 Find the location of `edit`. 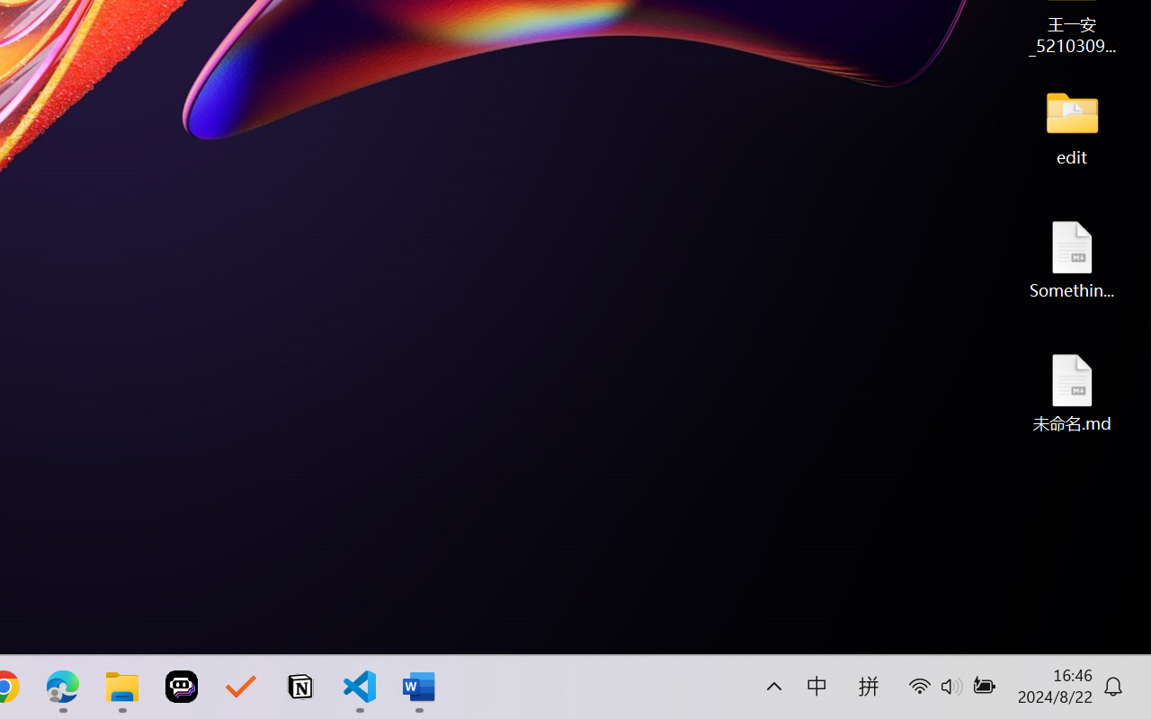

edit is located at coordinates (1072, 126).